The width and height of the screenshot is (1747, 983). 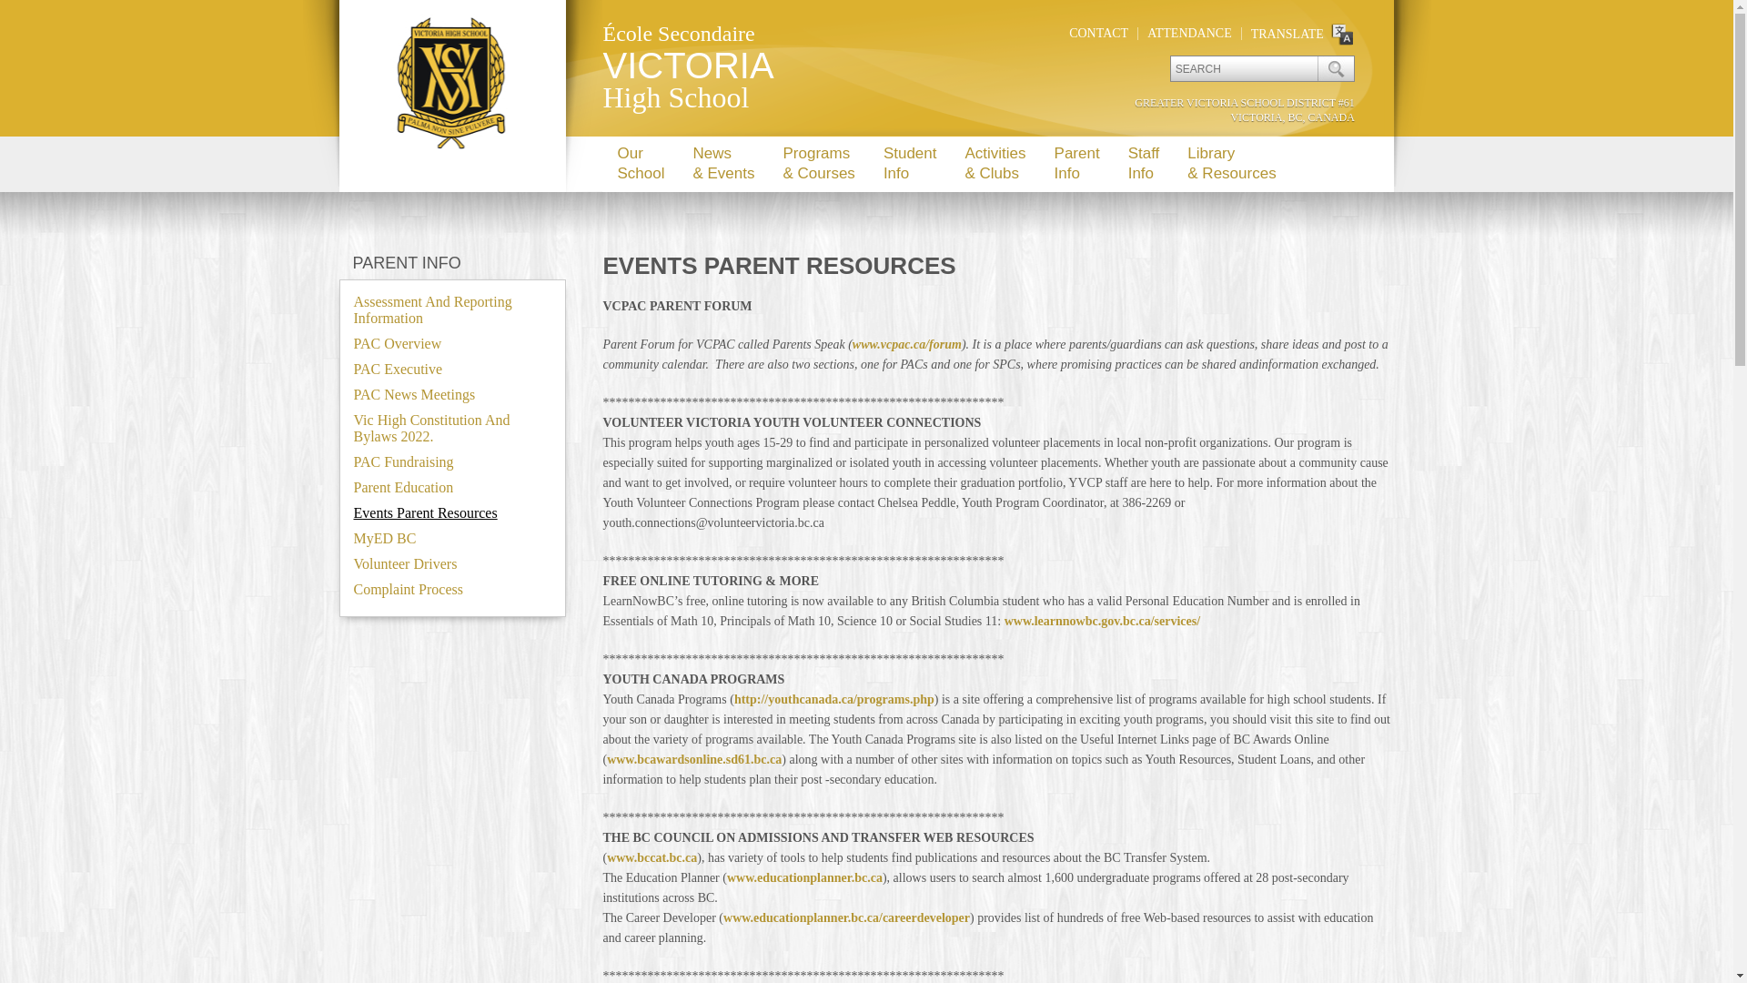 I want to click on Assessment And Reporting Information, so click(x=432, y=309).